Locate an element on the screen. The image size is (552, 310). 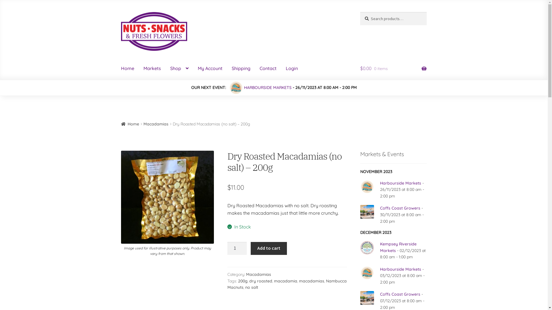
200g is located at coordinates (243, 281).